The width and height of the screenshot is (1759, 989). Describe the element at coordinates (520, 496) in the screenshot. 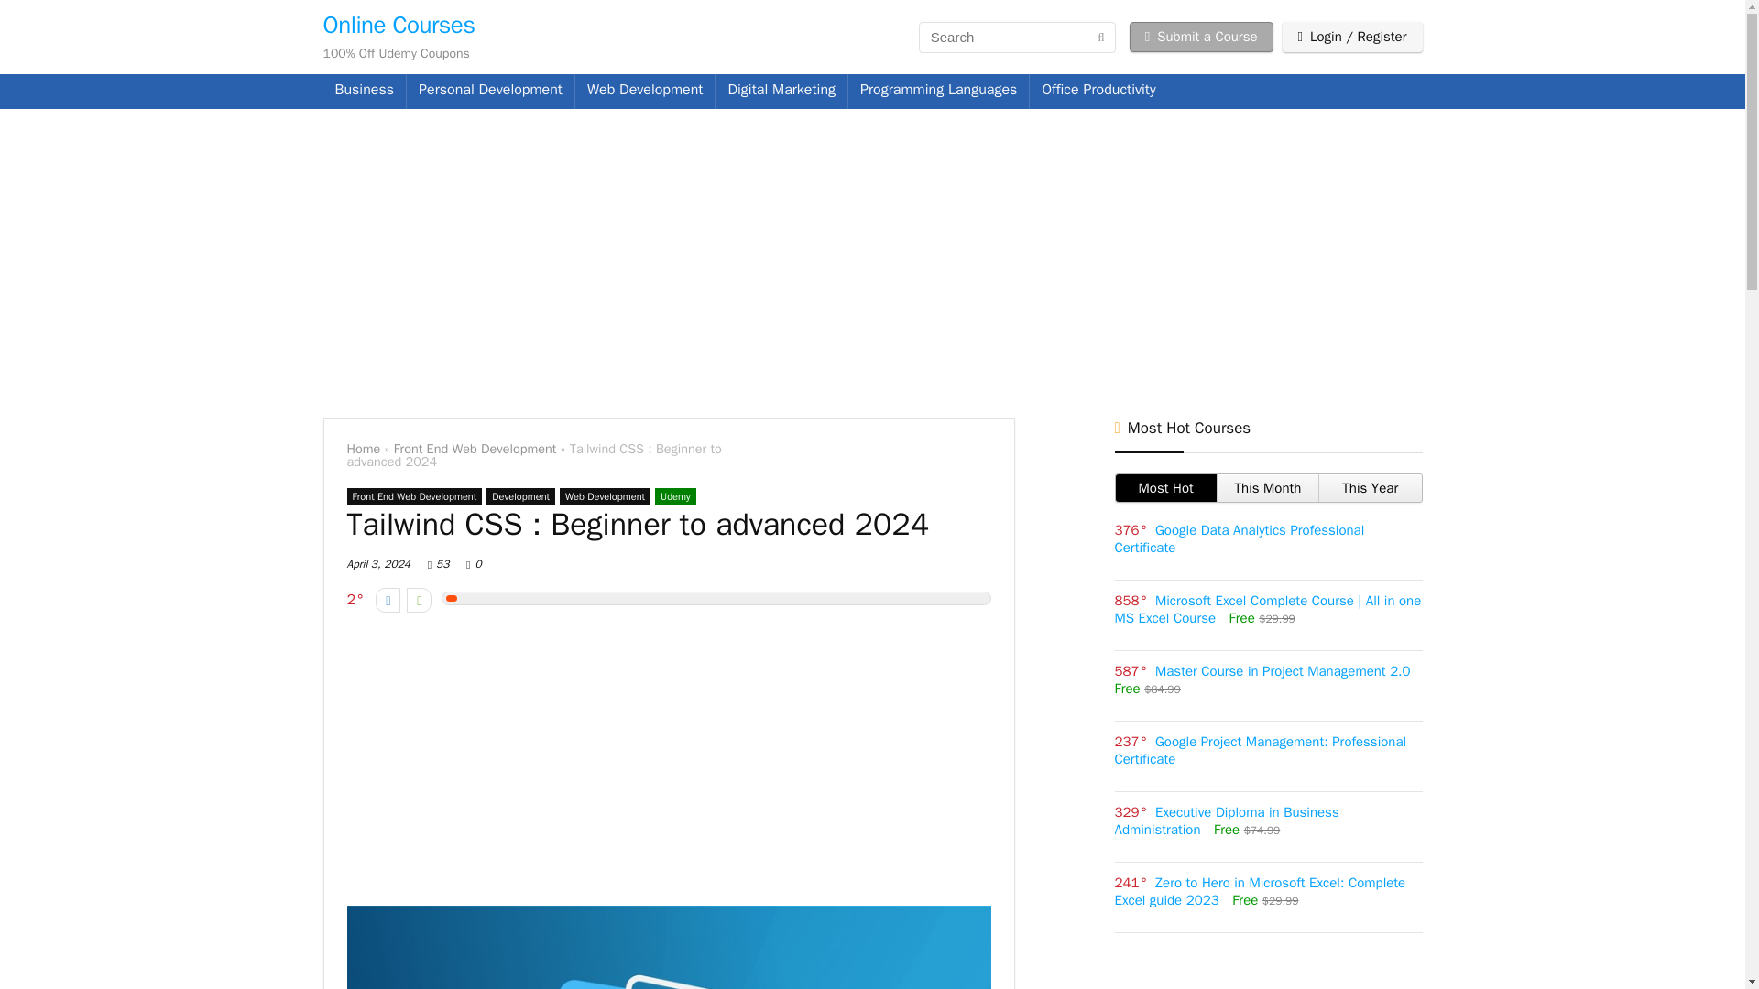

I see `Development` at that location.